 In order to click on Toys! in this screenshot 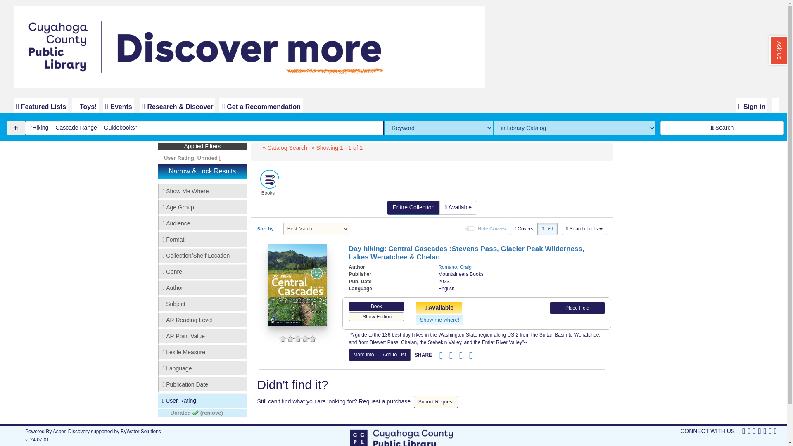, I will do `click(85, 106)`.